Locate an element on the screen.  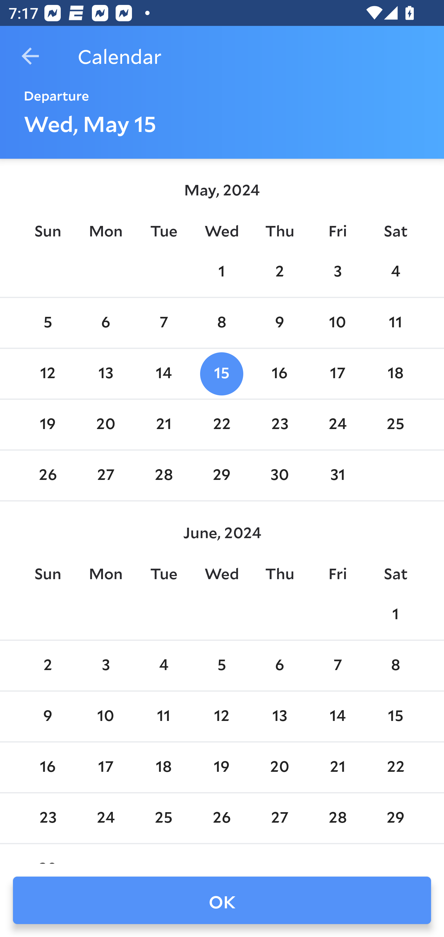
21 is located at coordinates (163, 424).